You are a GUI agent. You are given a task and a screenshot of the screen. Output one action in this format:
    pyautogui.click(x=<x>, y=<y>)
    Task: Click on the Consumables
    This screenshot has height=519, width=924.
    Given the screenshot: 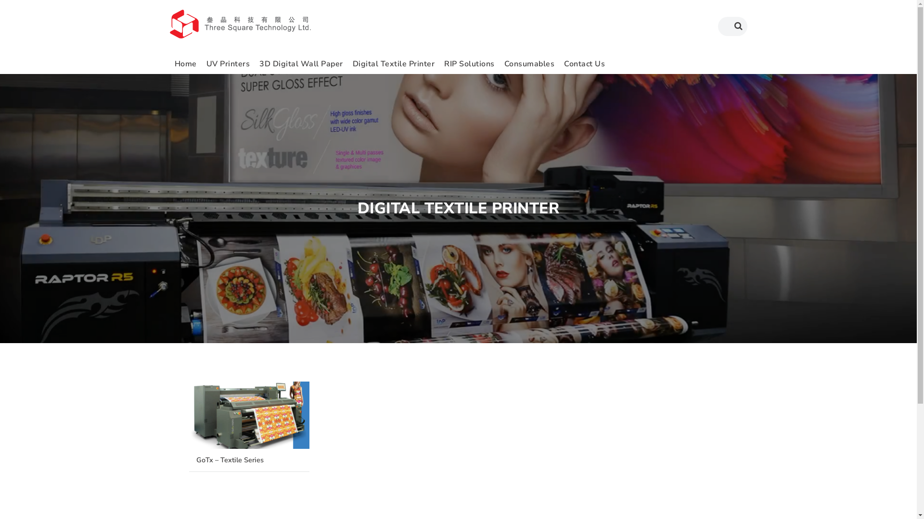 What is the action you would take?
    pyautogui.click(x=529, y=63)
    